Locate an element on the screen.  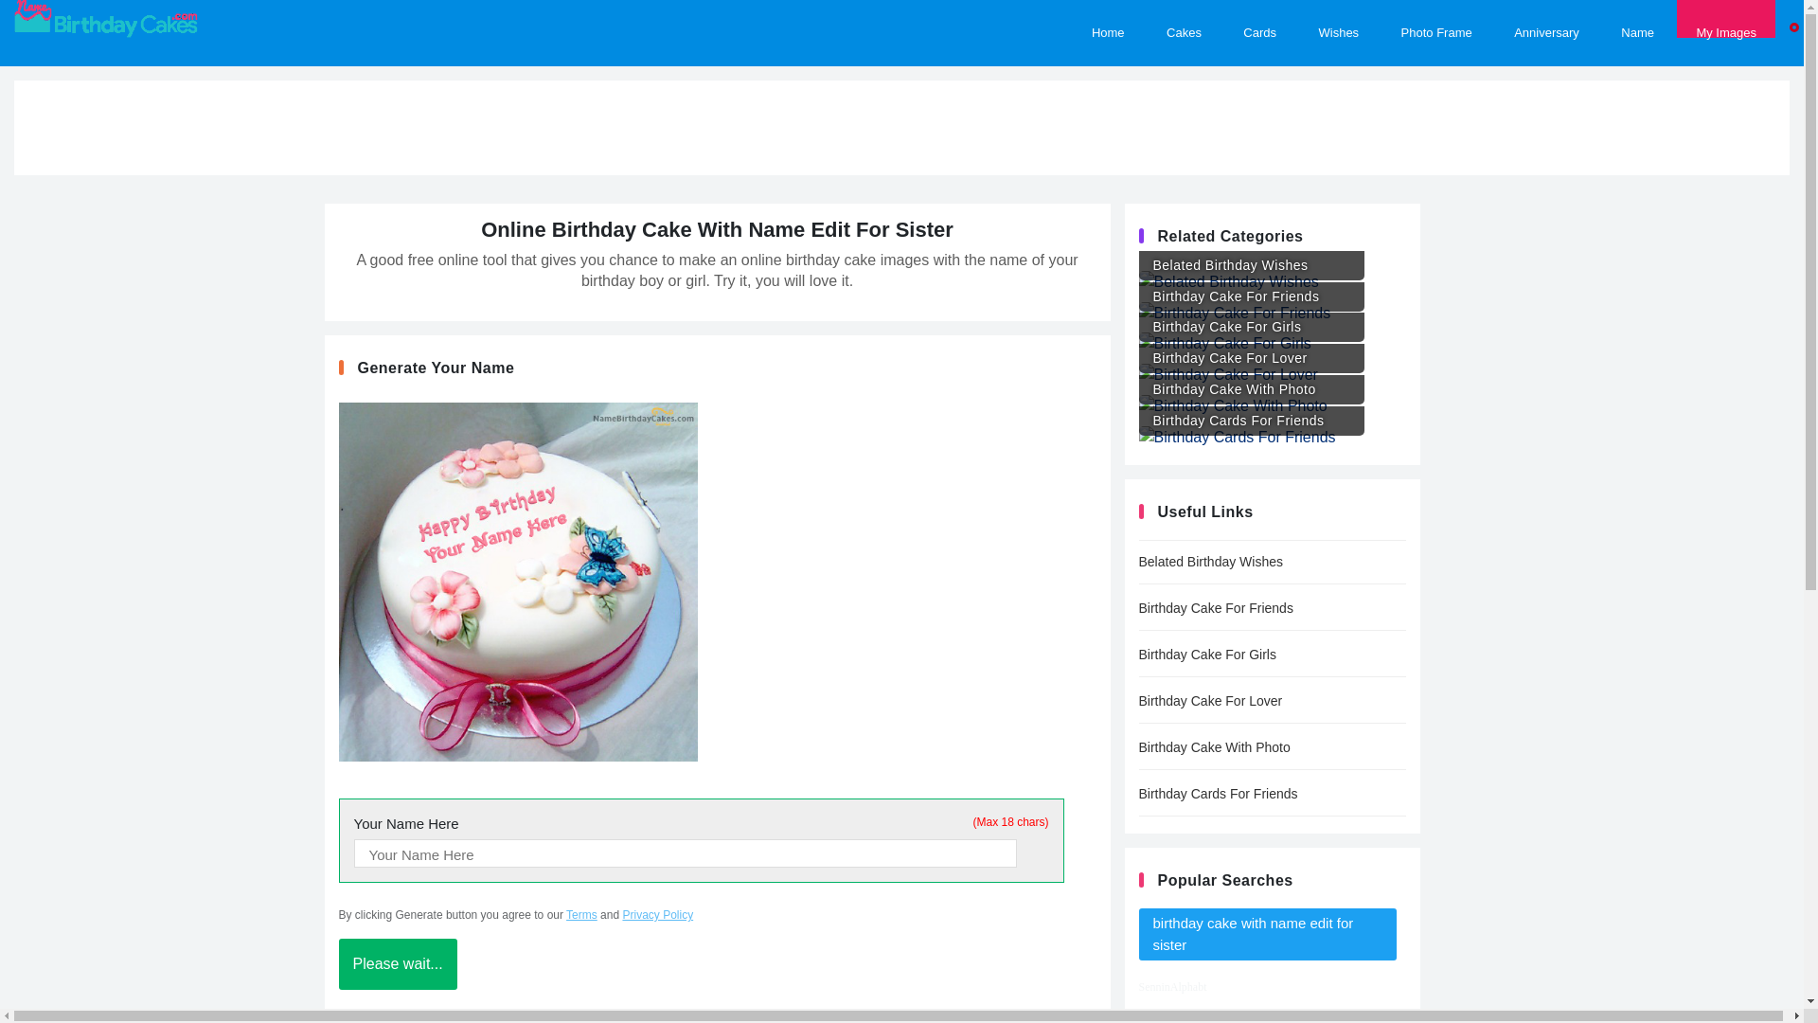
Home is located at coordinates (1108, 19).